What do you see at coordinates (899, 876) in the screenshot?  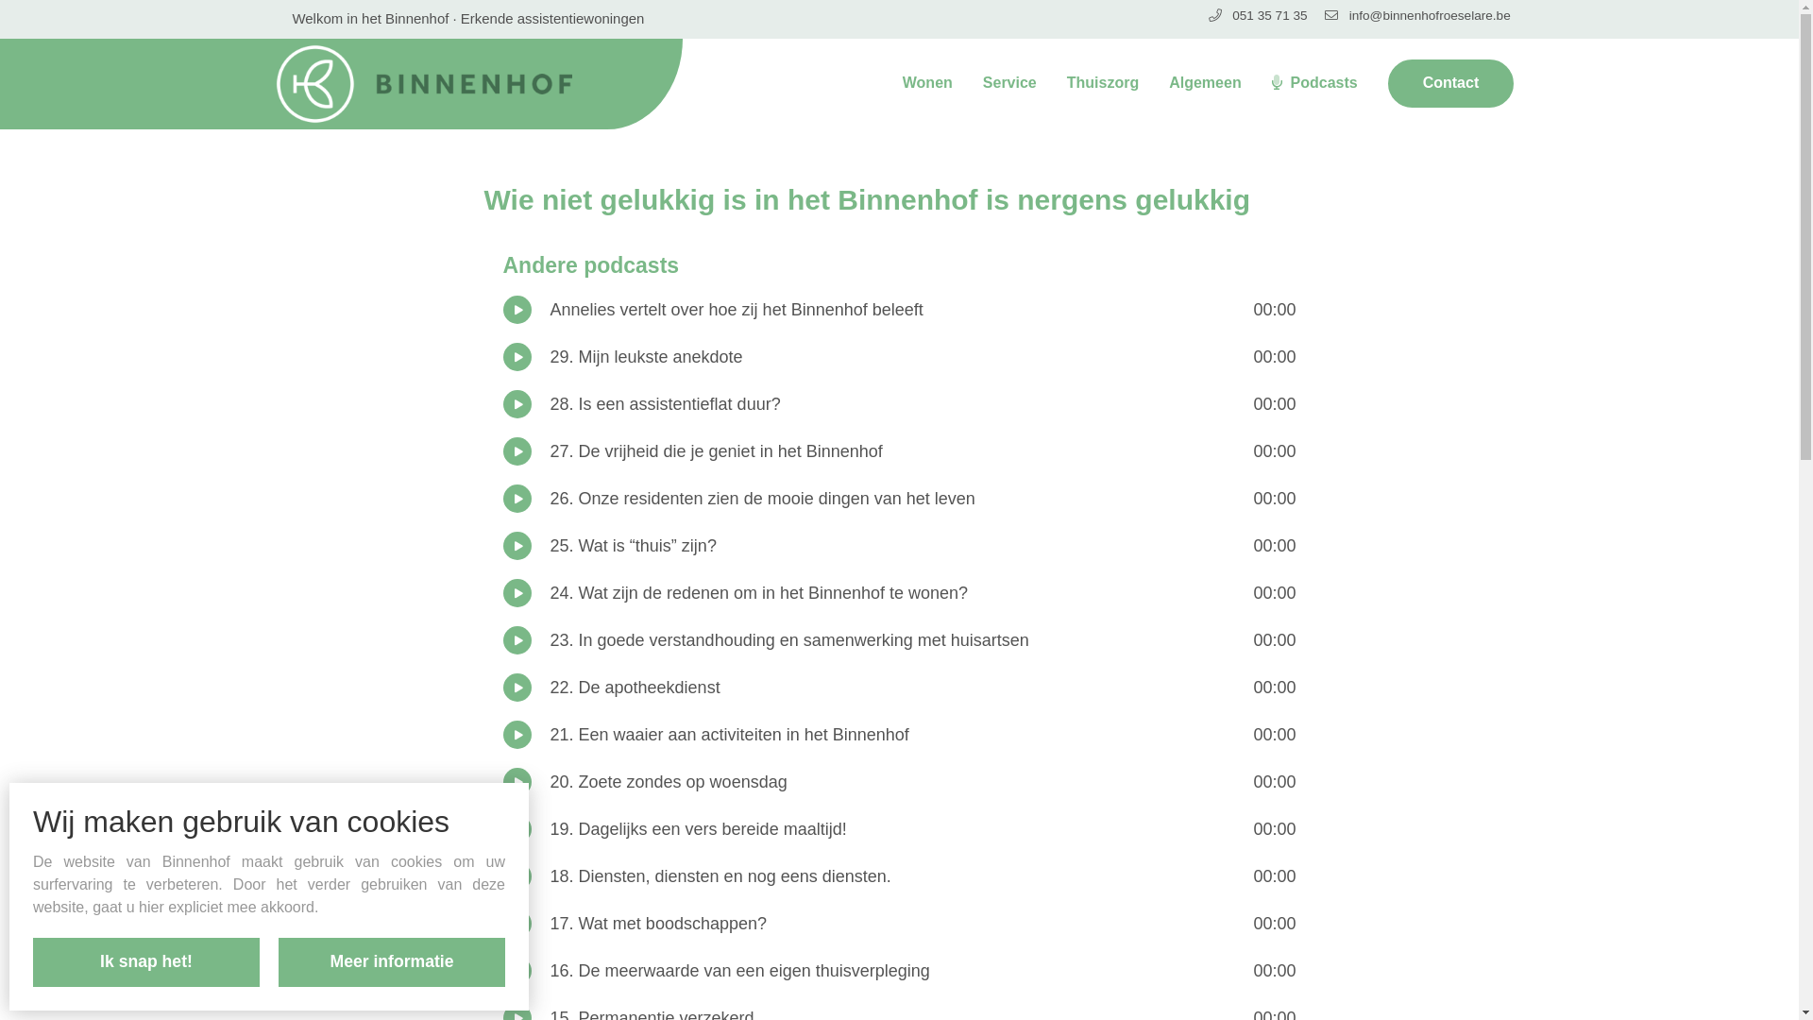 I see `18. Diensten, diensten en nog eens diensten.
00:00` at bounding box center [899, 876].